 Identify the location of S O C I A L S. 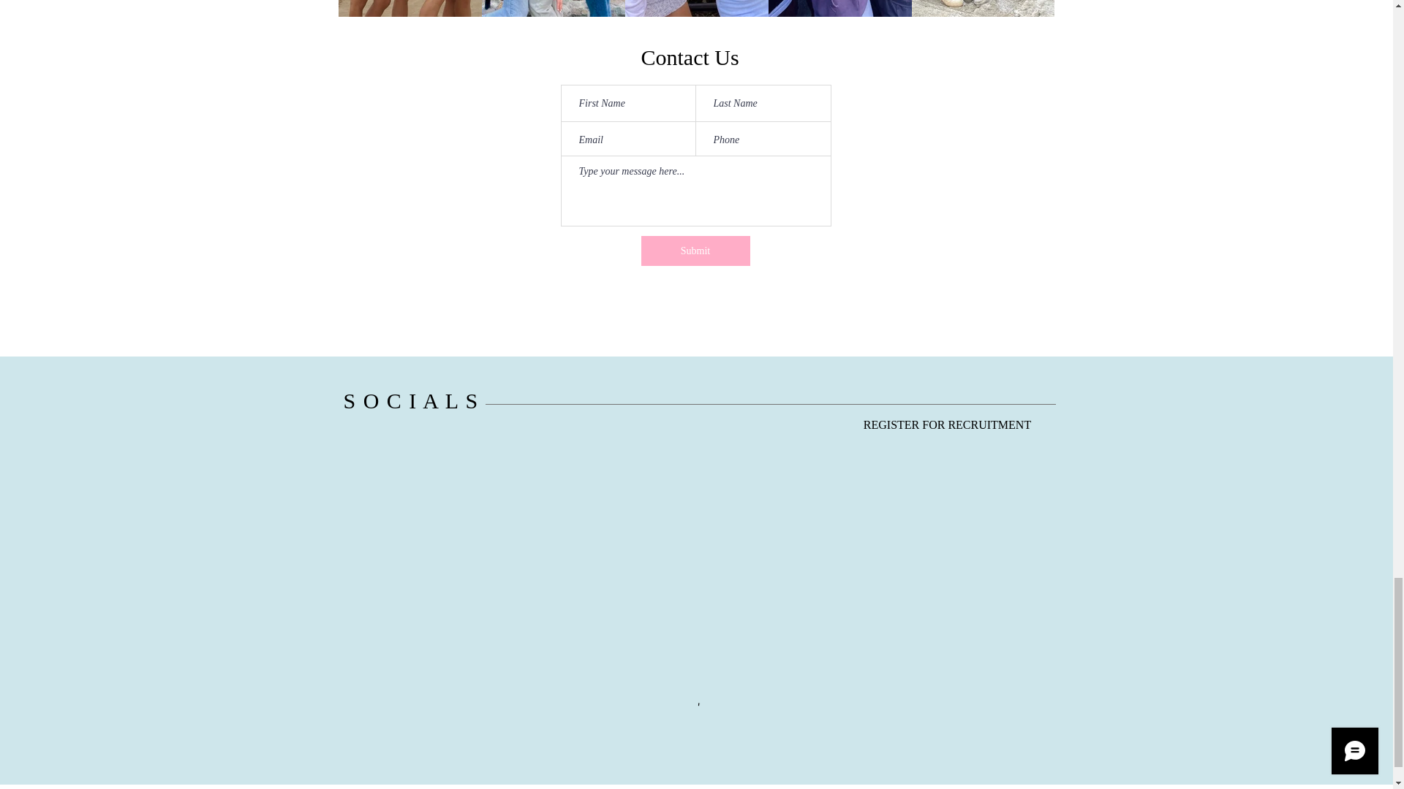
(411, 400).